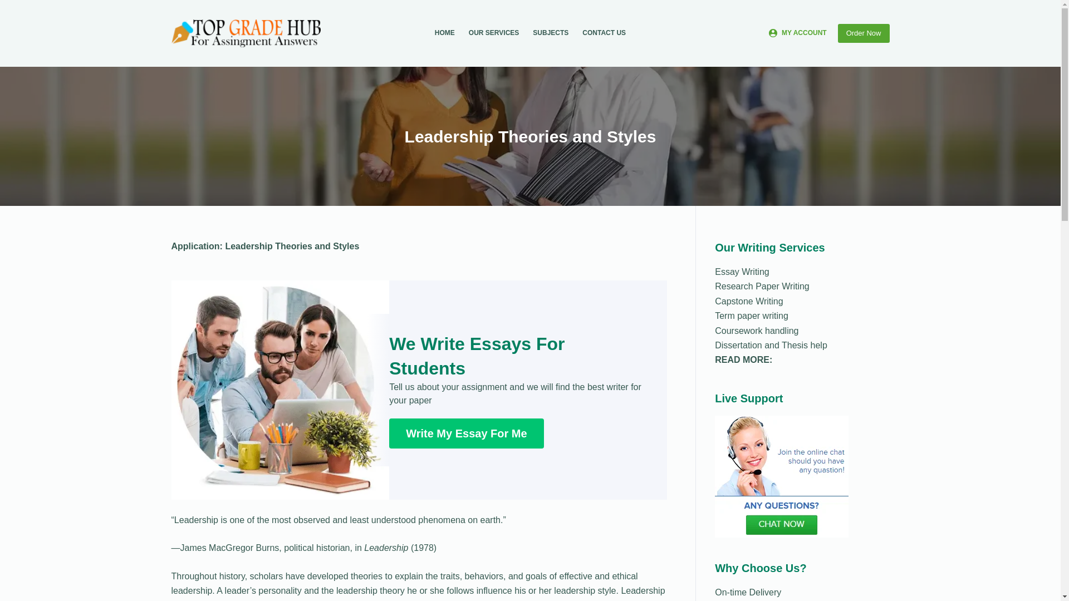 This screenshot has height=601, width=1069. Describe the element at coordinates (797, 33) in the screenshot. I see `MY ACCOUNT` at that location.